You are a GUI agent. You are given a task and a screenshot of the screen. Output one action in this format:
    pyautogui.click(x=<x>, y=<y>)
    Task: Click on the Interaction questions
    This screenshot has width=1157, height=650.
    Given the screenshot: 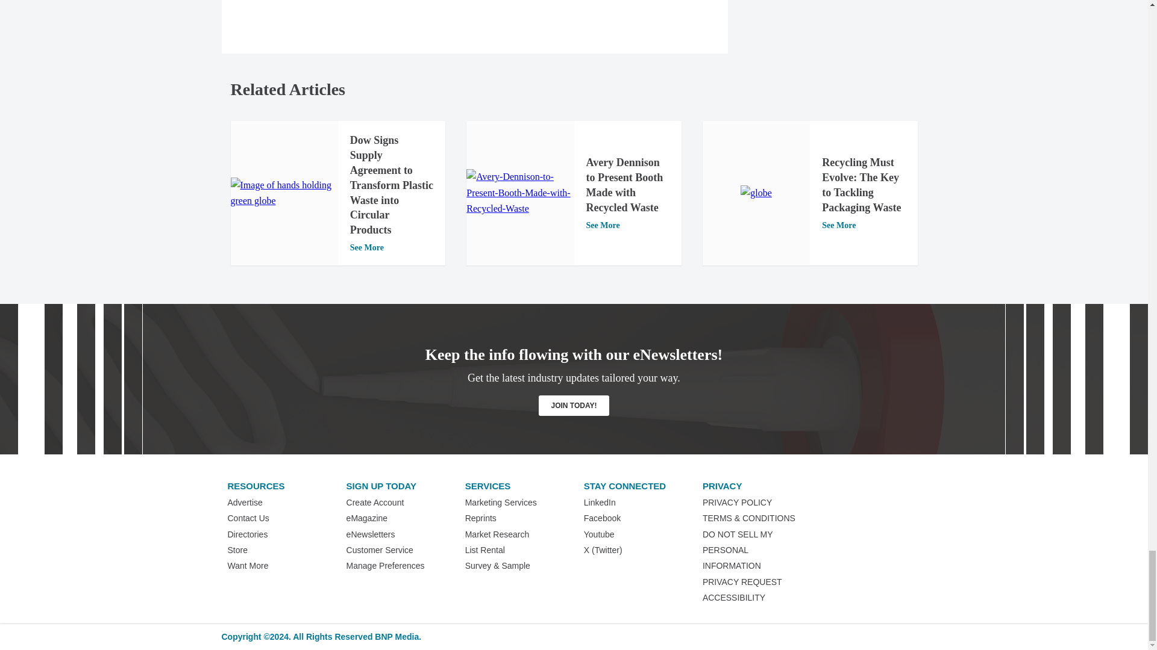 What is the action you would take?
    pyautogui.click(x=475, y=2)
    